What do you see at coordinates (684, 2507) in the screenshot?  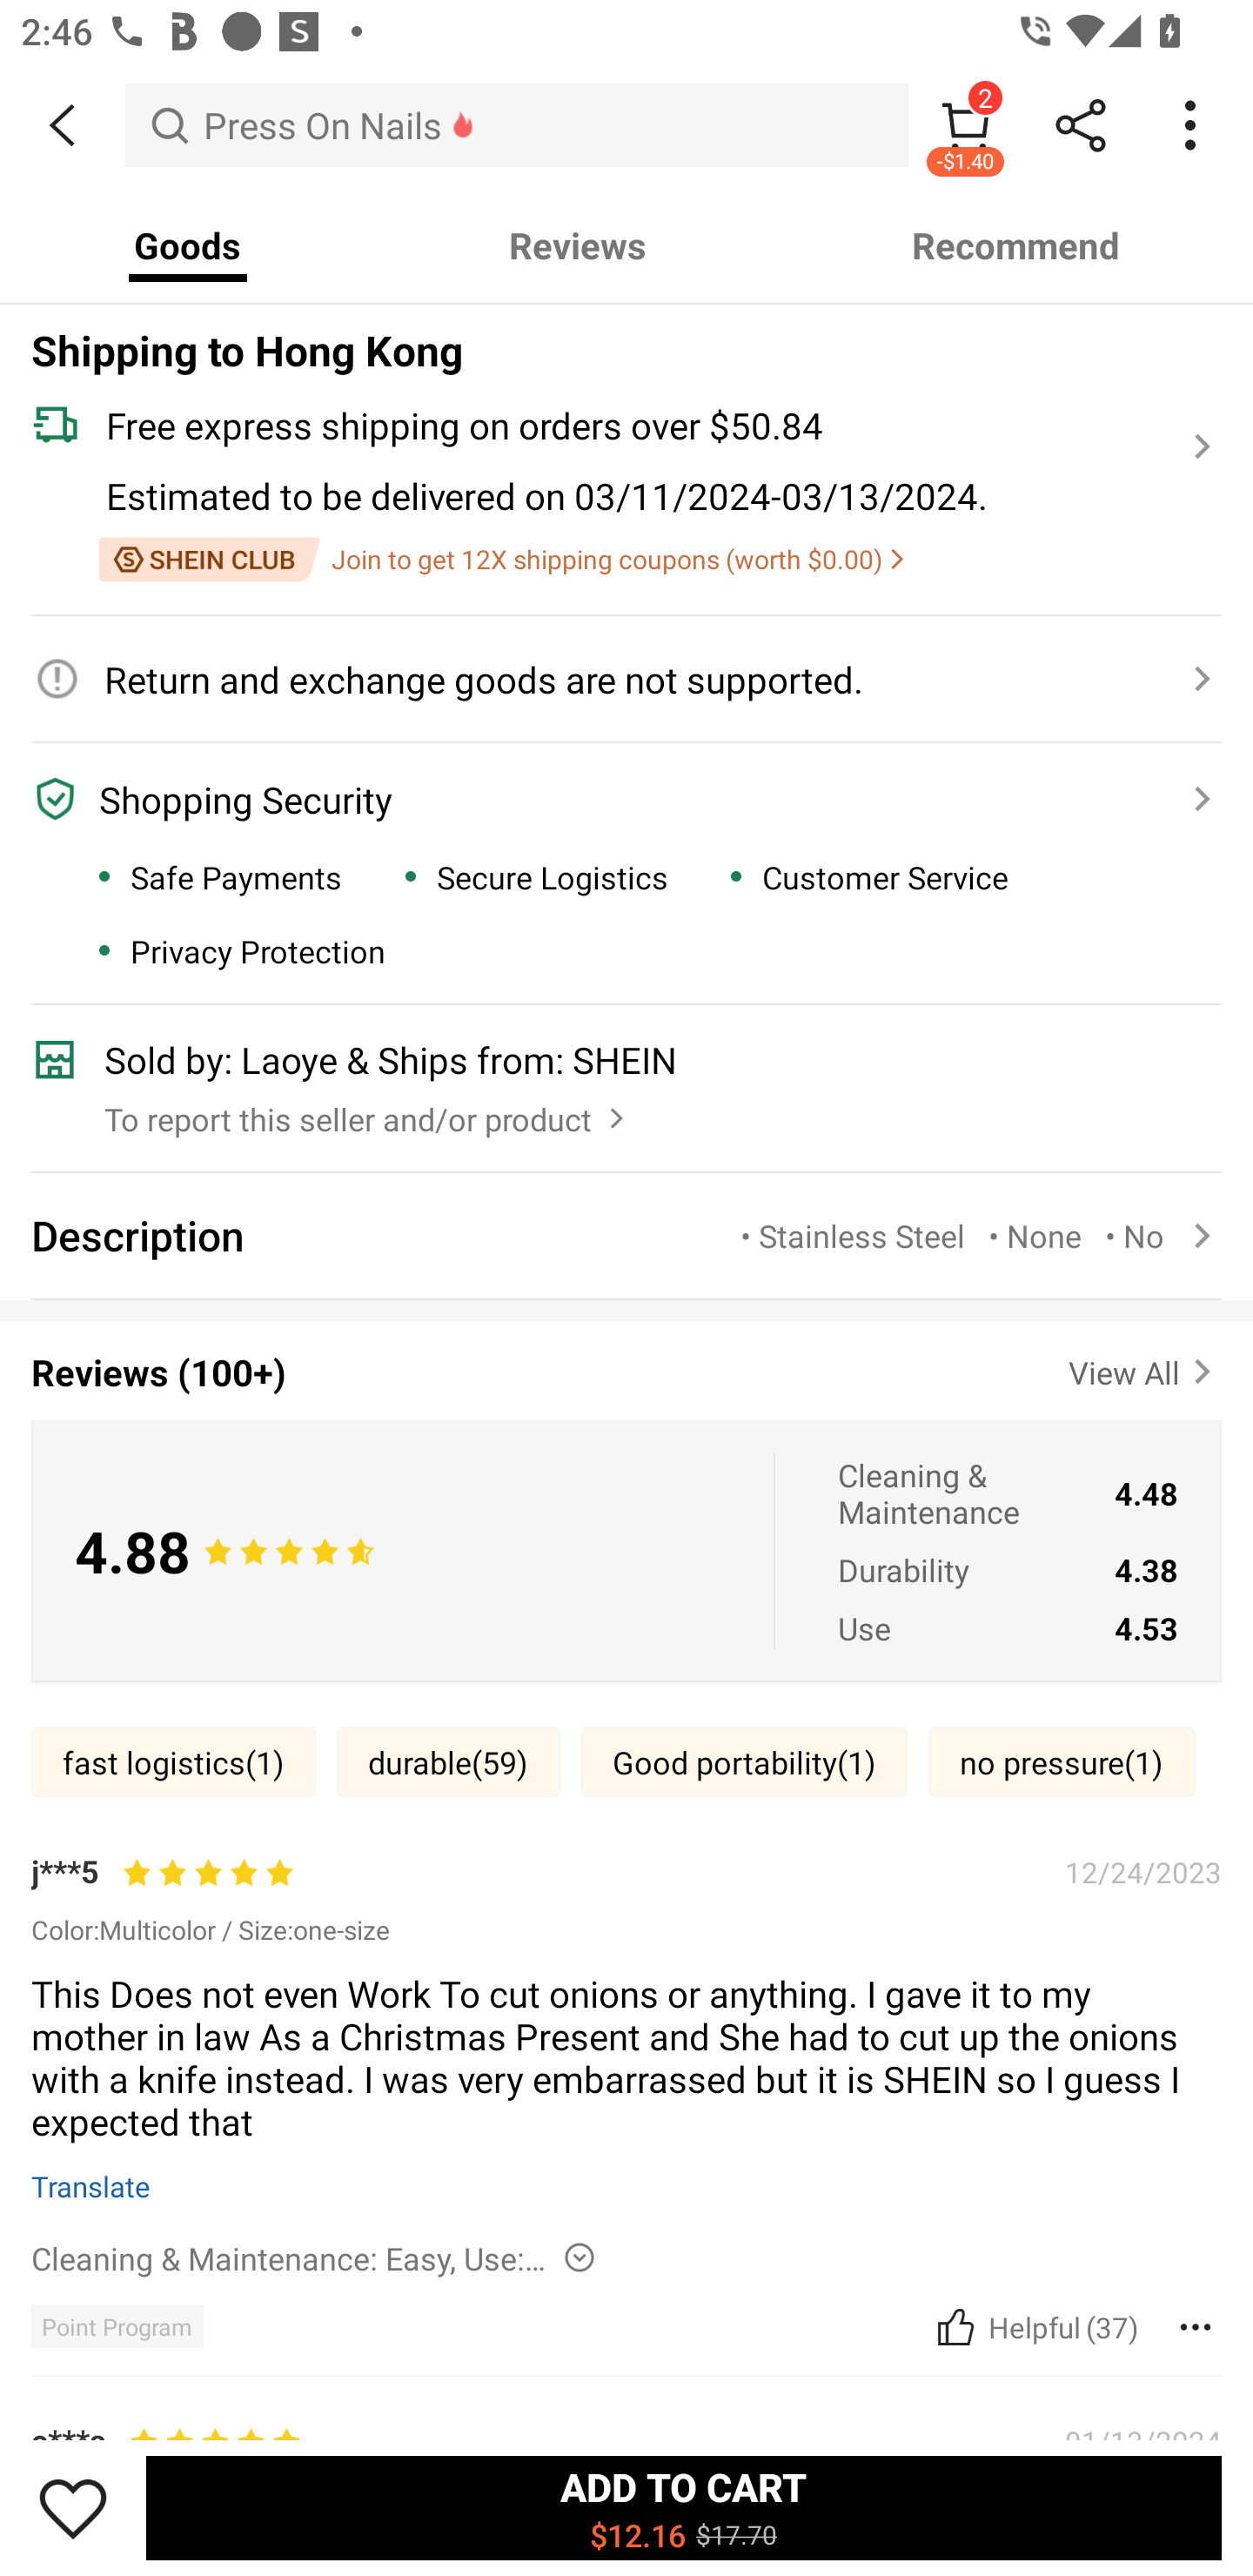 I see `ADD TO CART $12.16 $17.70` at bounding box center [684, 2507].